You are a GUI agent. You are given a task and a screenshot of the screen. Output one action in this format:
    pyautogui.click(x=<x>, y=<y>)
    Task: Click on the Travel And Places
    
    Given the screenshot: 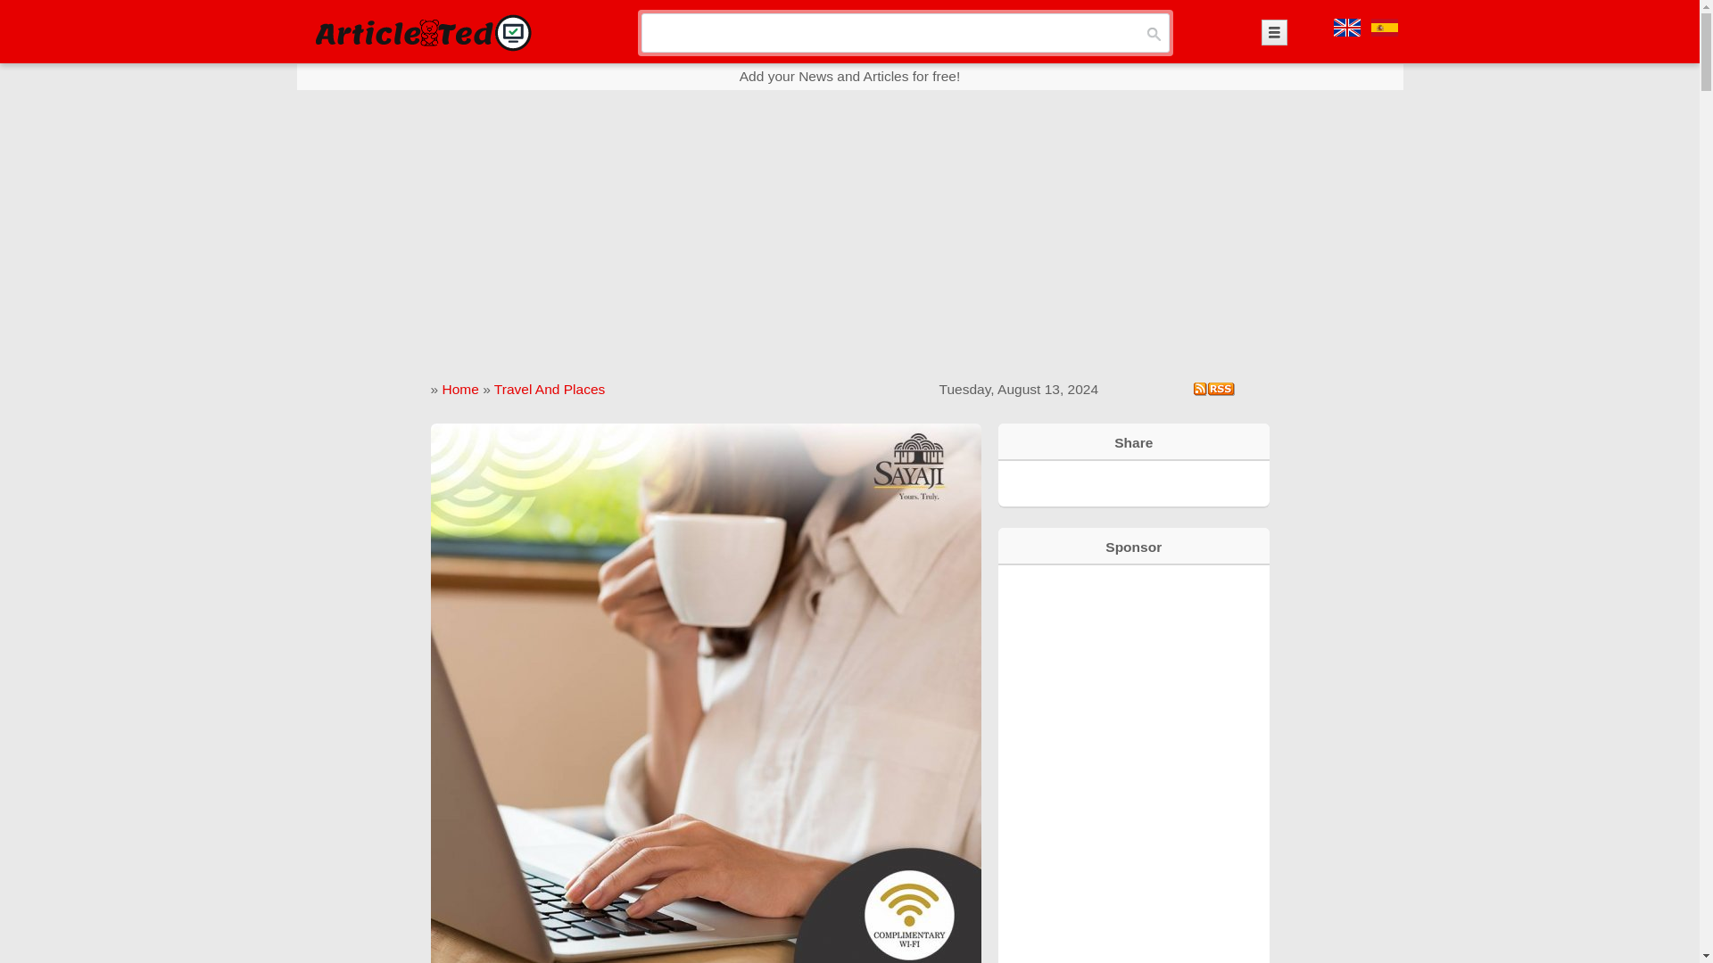 What is the action you would take?
    pyautogui.click(x=550, y=389)
    